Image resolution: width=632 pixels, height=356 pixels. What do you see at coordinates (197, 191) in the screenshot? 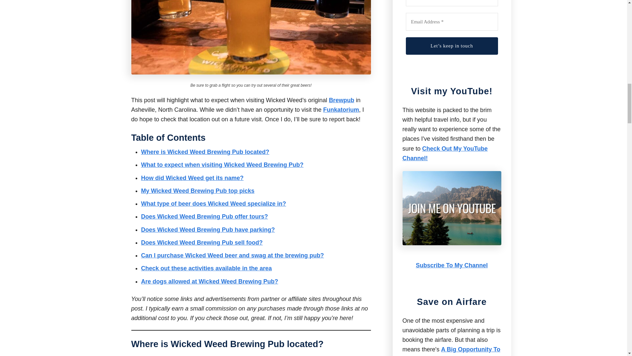
I see `My Wicked Weed Brewing Pub top picks` at bounding box center [197, 191].